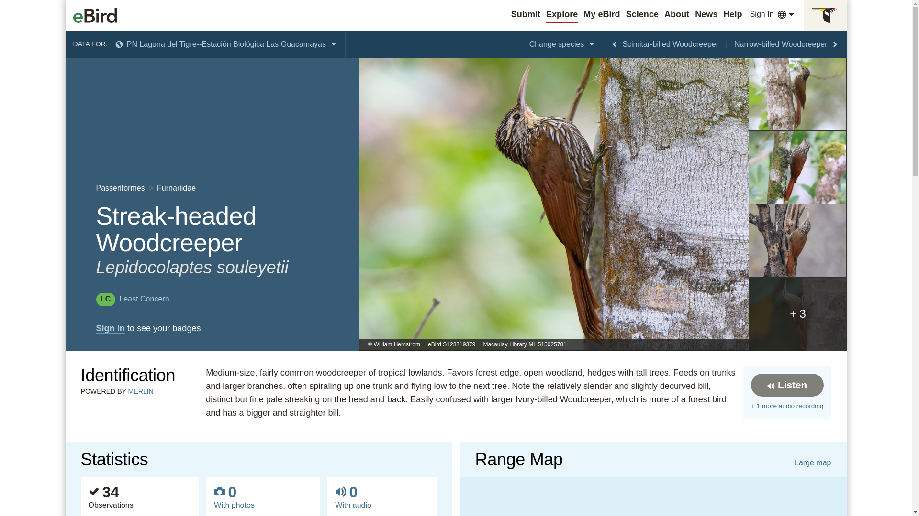  I want to click on Narrow-billed Woodcreeper, so click(786, 44).